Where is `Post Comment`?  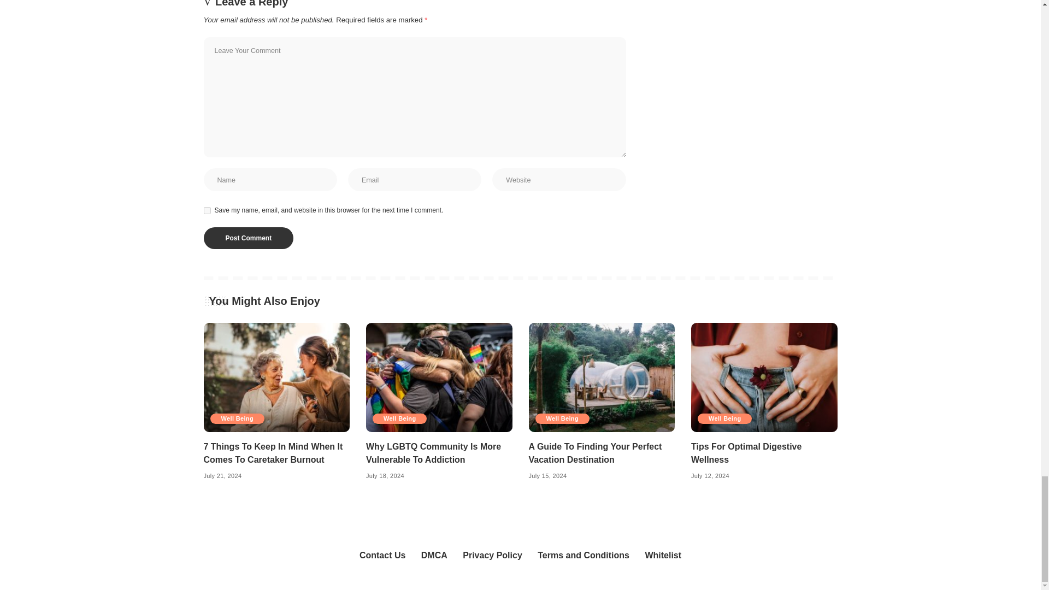
Post Comment is located at coordinates (248, 238).